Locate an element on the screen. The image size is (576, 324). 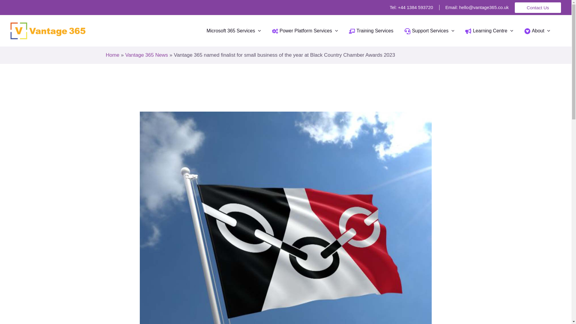
Microsoft 365 Services is located at coordinates (233, 31).